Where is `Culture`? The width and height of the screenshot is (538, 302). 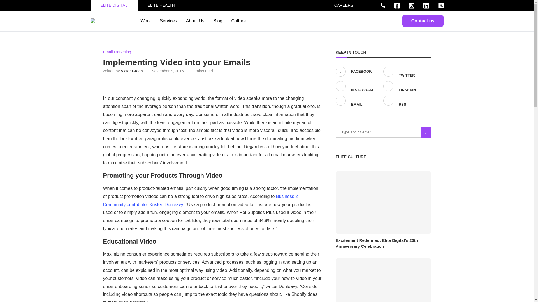
Culture is located at coordinates (238, 21).